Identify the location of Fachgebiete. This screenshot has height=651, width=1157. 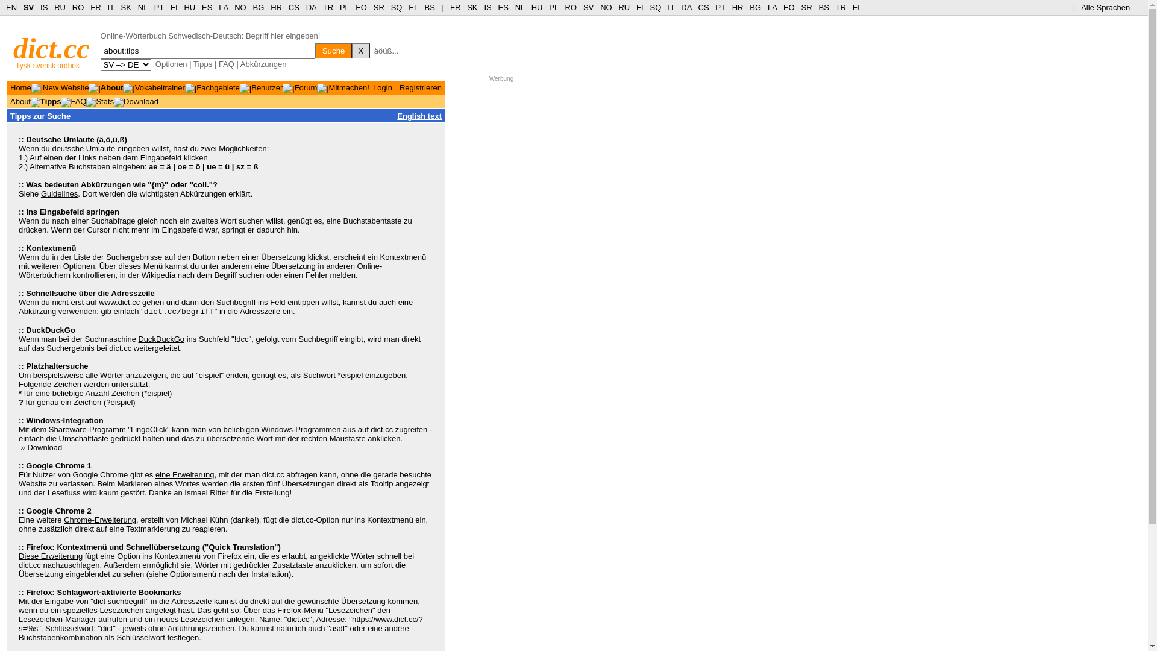
(218, 88).